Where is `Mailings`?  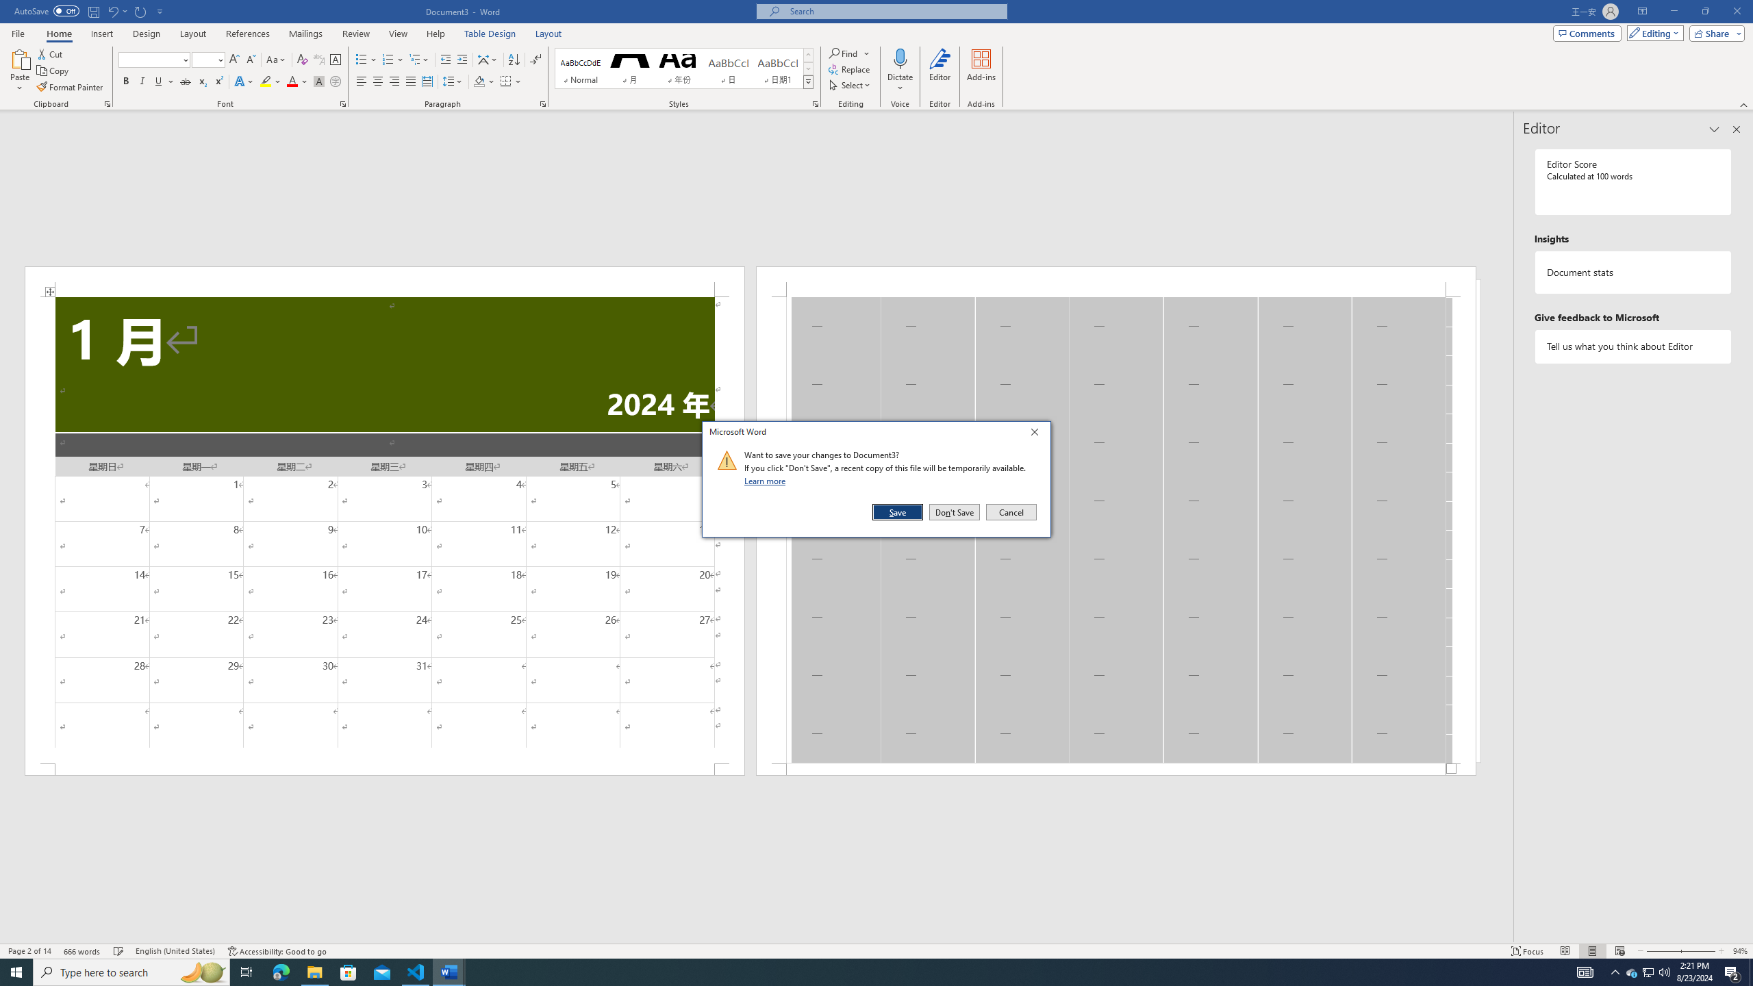 Mailings is located at coordinates (305, 34).